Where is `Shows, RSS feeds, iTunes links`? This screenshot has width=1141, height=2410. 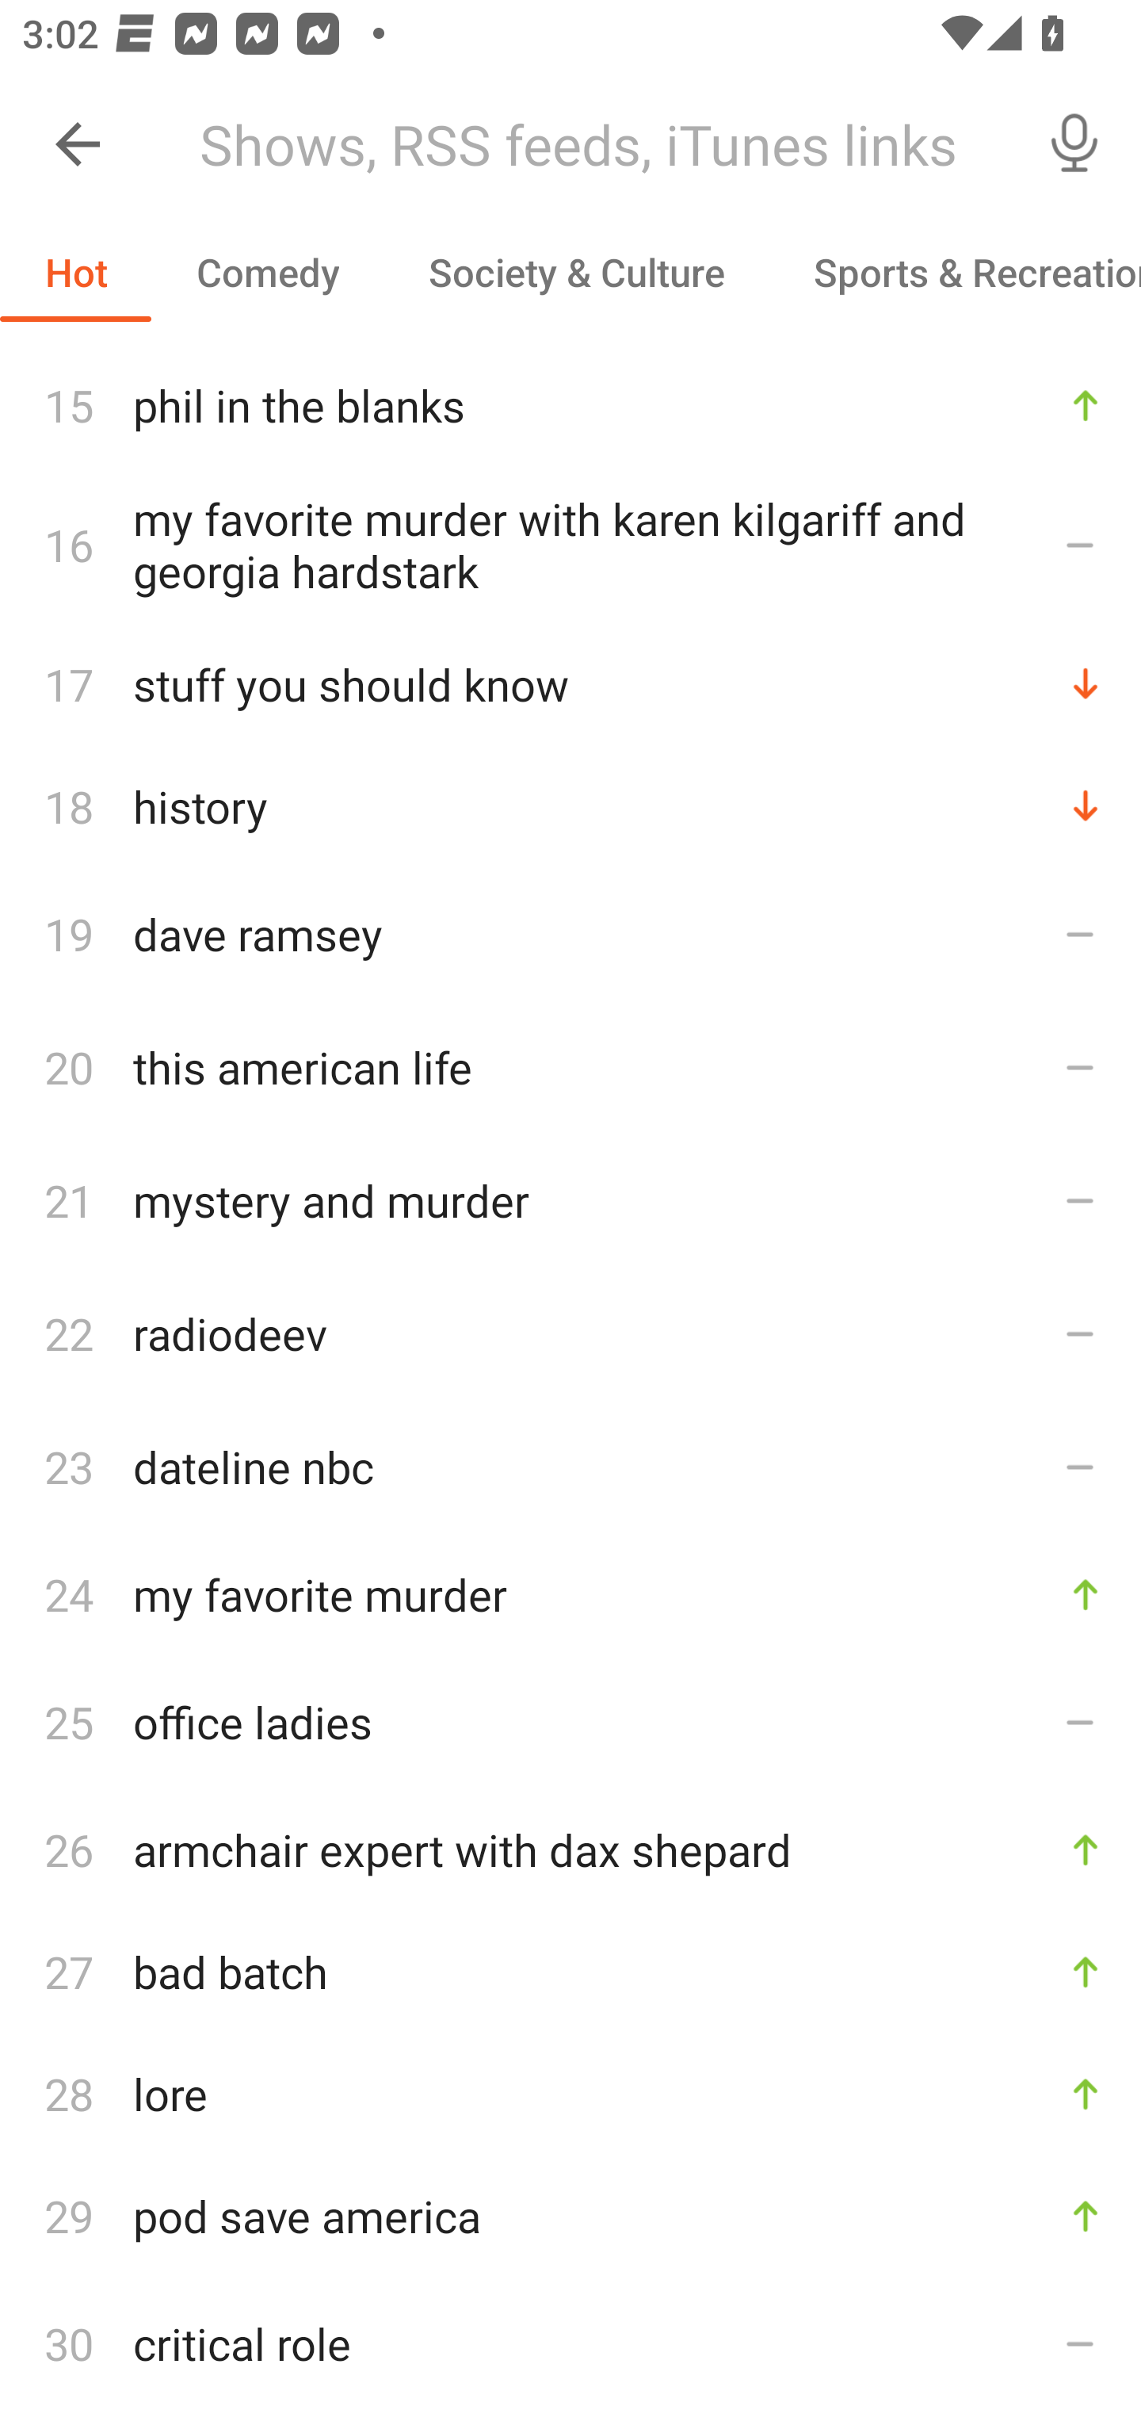
Shows, RSS feeds, iTunes links is located at coordinates (593, 144).